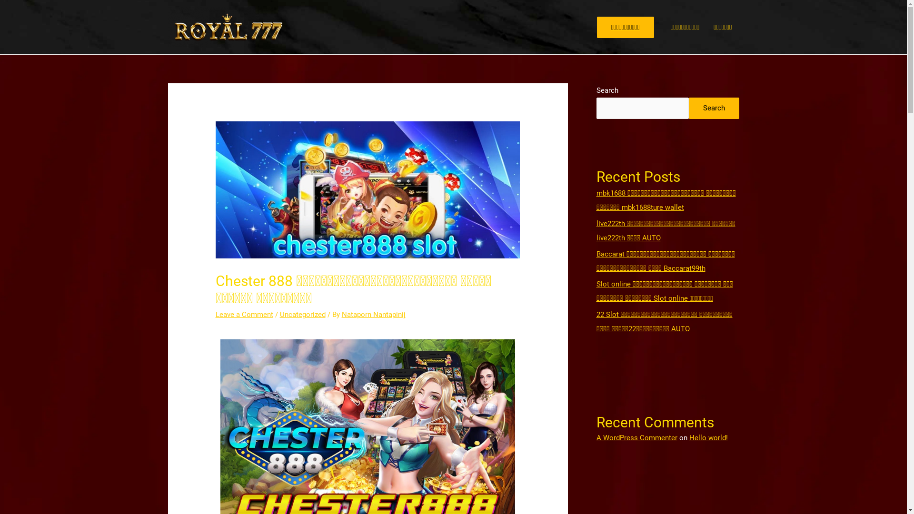 The image size is (914, 514). Describe the element at coordinates (708, 438) in the screenshot. I see `Hello world!` at that location.